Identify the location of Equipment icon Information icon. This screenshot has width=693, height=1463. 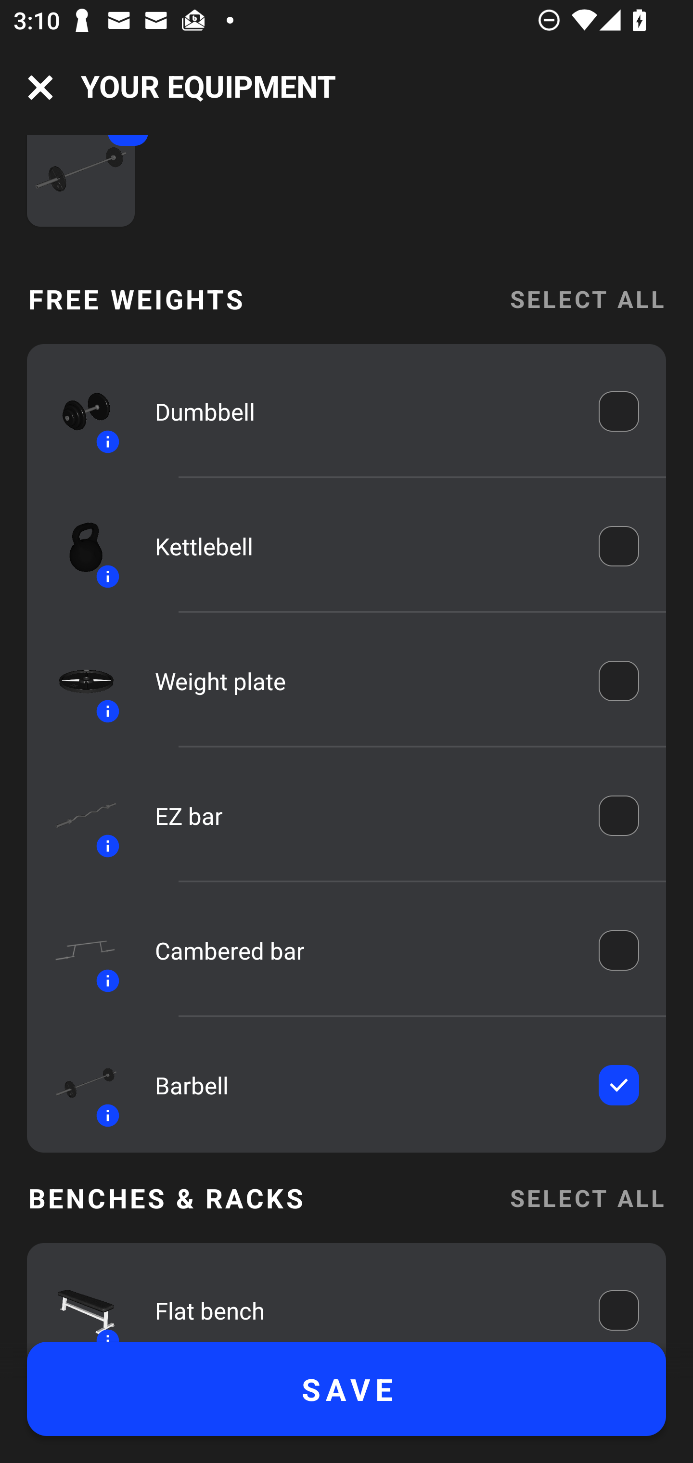
(77, 1300).